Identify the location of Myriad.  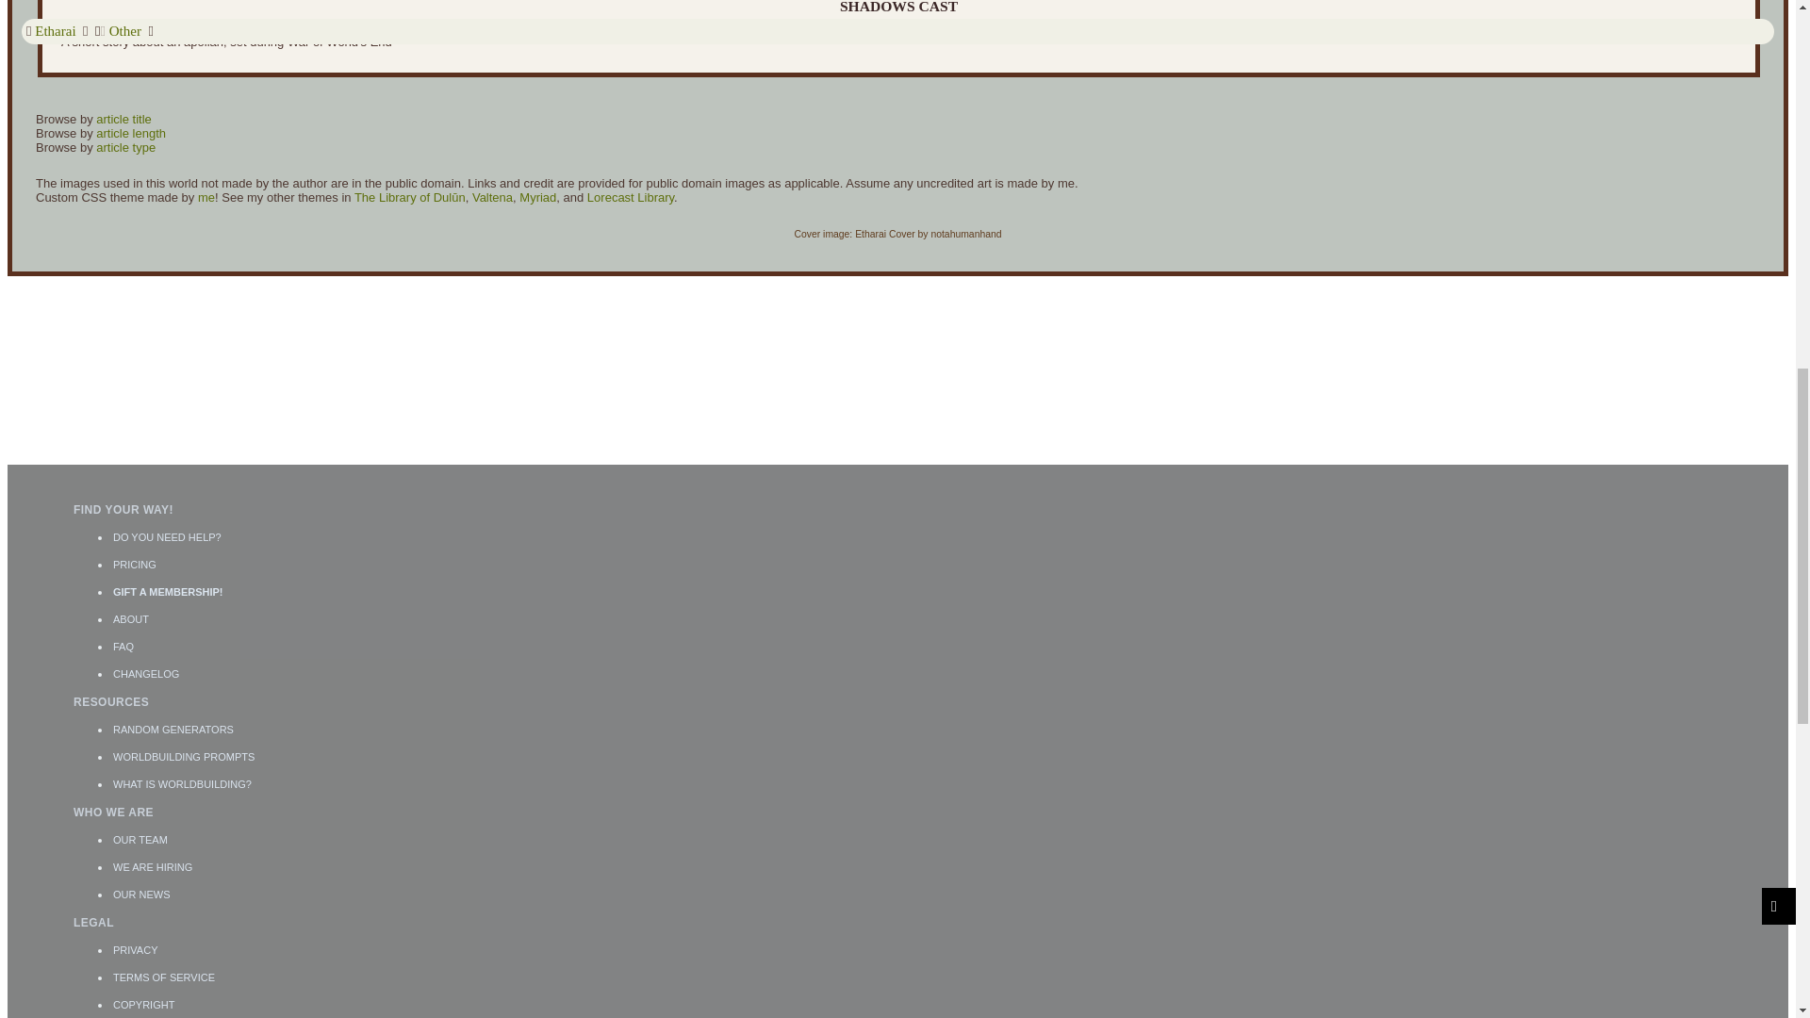
(537, 197).